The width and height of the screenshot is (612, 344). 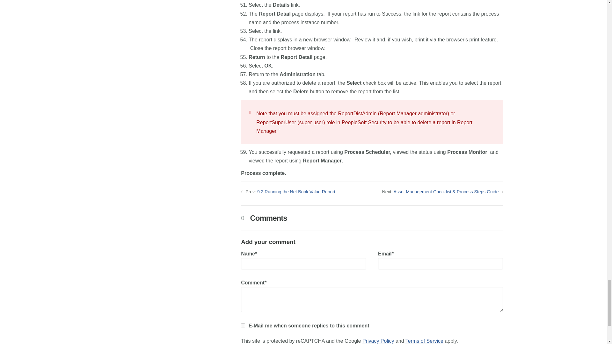 I want to click on 1, so click(x=243, y=326).